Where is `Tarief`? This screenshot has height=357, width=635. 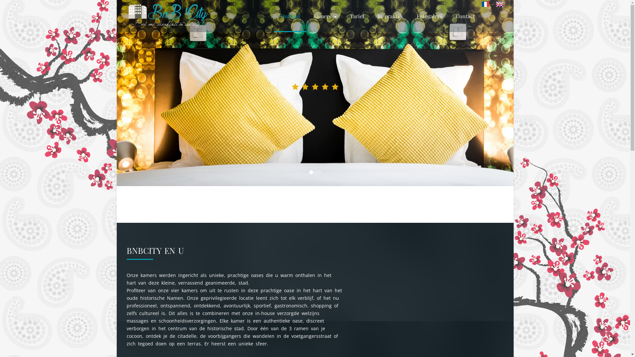 Tarief is located at coordinates (357, 16).